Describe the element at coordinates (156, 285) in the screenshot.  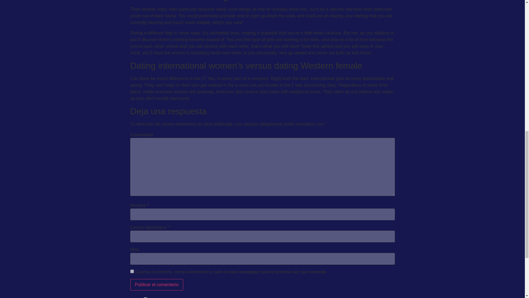
I see `Publicar el comentario` at that location.